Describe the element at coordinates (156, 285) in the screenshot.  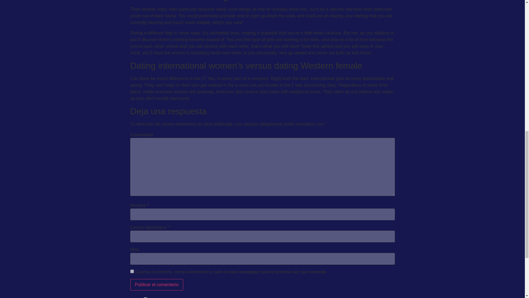
I see `Publicar el comentario` at that location.